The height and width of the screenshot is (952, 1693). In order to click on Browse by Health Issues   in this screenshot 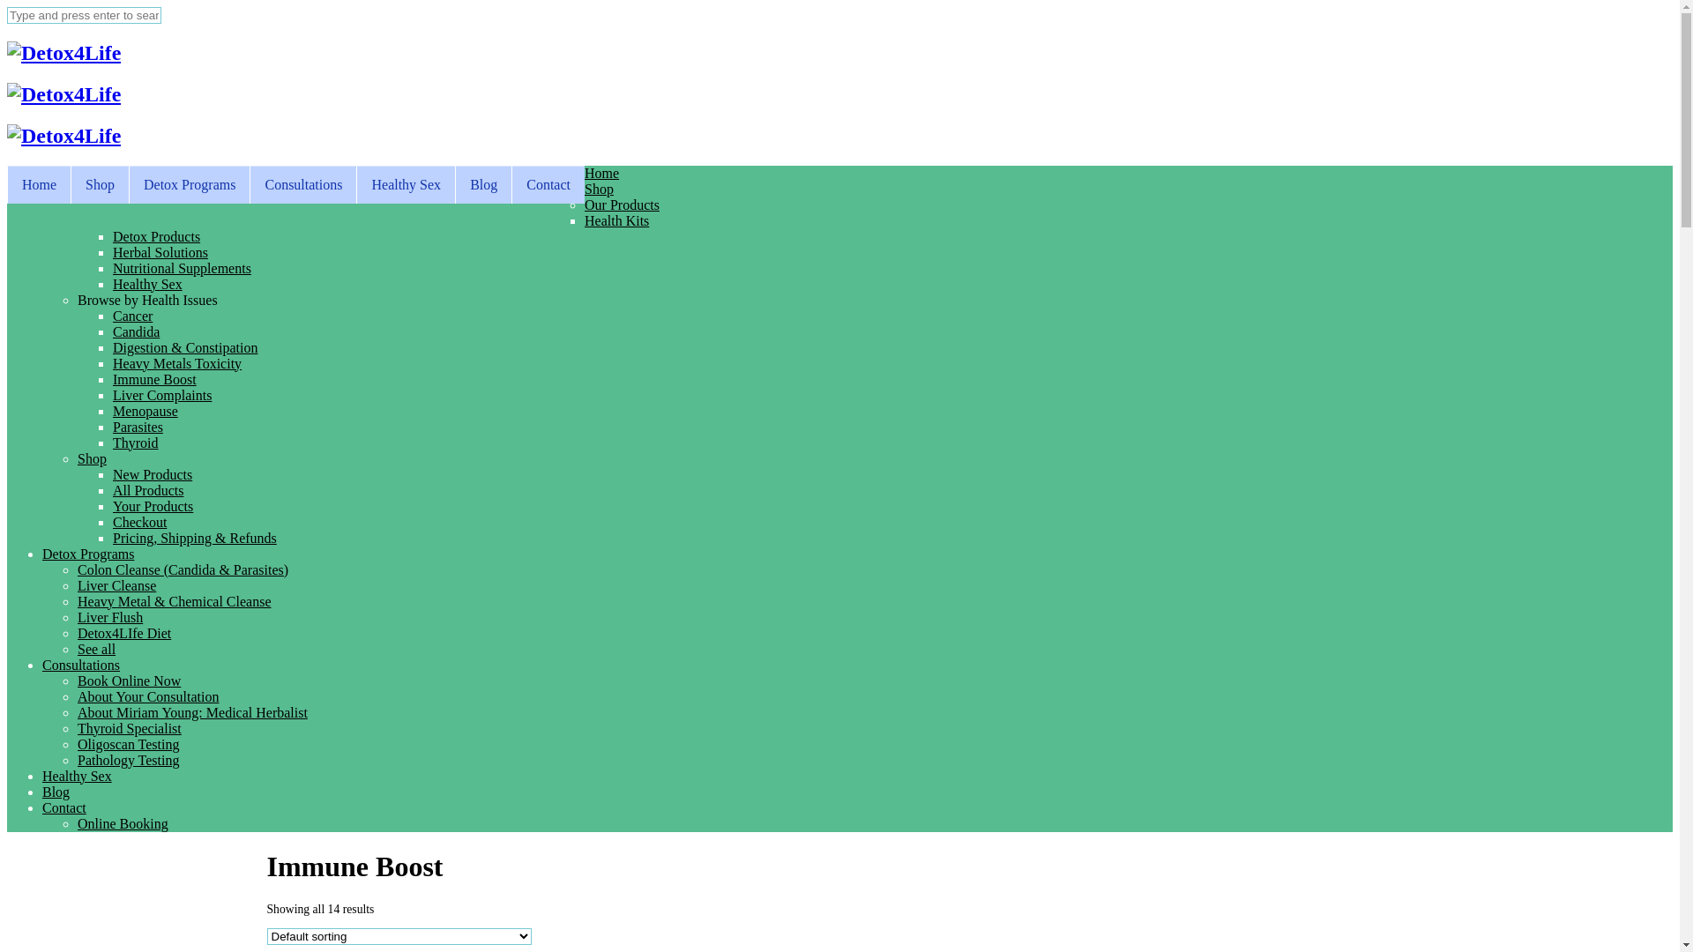, I will do `click(152, 300)`.